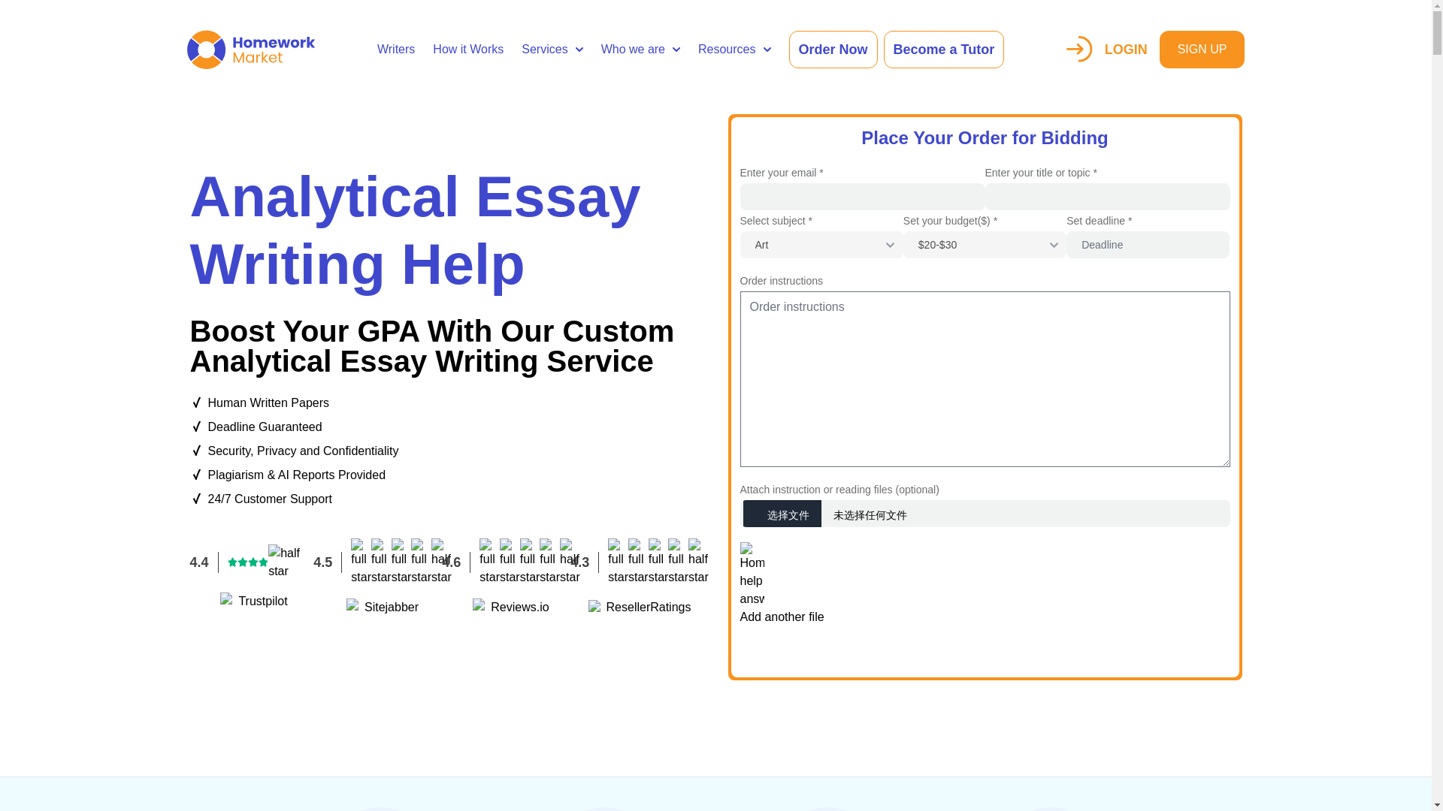 This screenshot has width=1443, height=811. Describe the element at coordinates (734, 50) in the screenshot. I see `Resources` at that location.